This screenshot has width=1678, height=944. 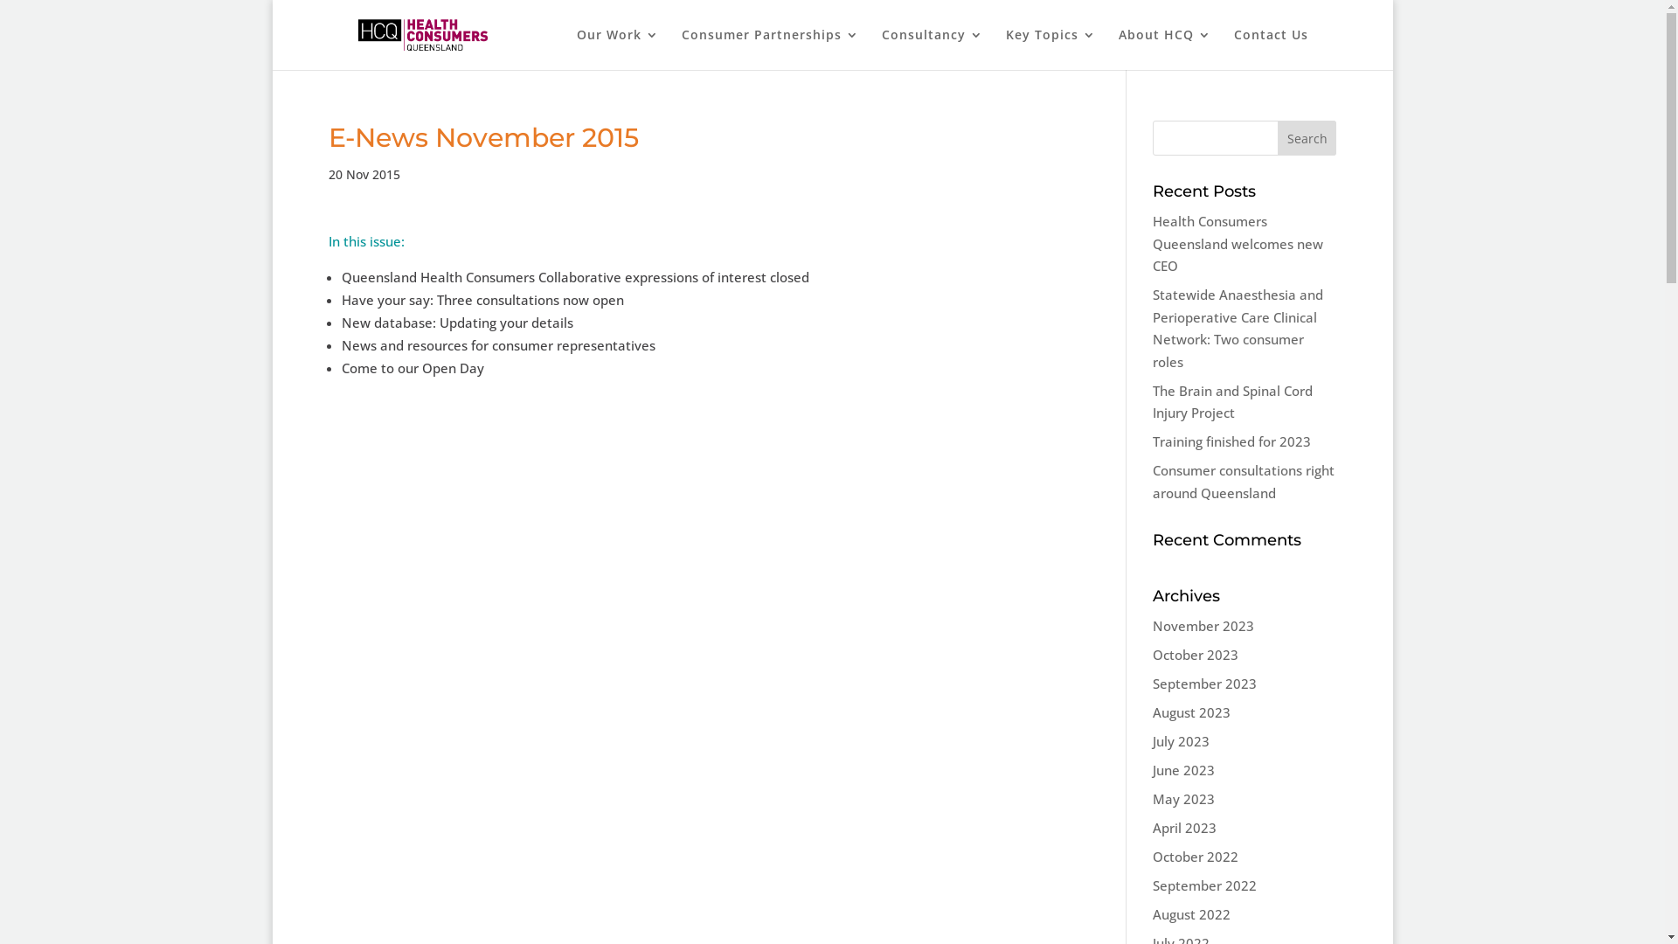 What do you see at coordinates (933, 49) in the screenshot?
I see `Consultancy` at bounding box center [933, 49].